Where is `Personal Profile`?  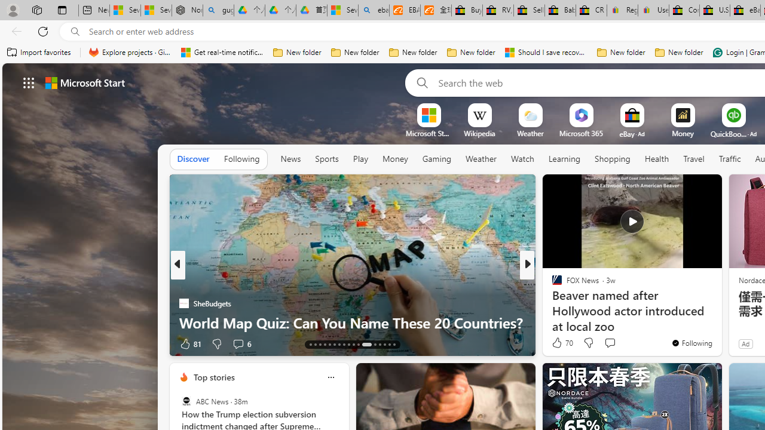
Personal Profile is located at coordinates (13, 10).